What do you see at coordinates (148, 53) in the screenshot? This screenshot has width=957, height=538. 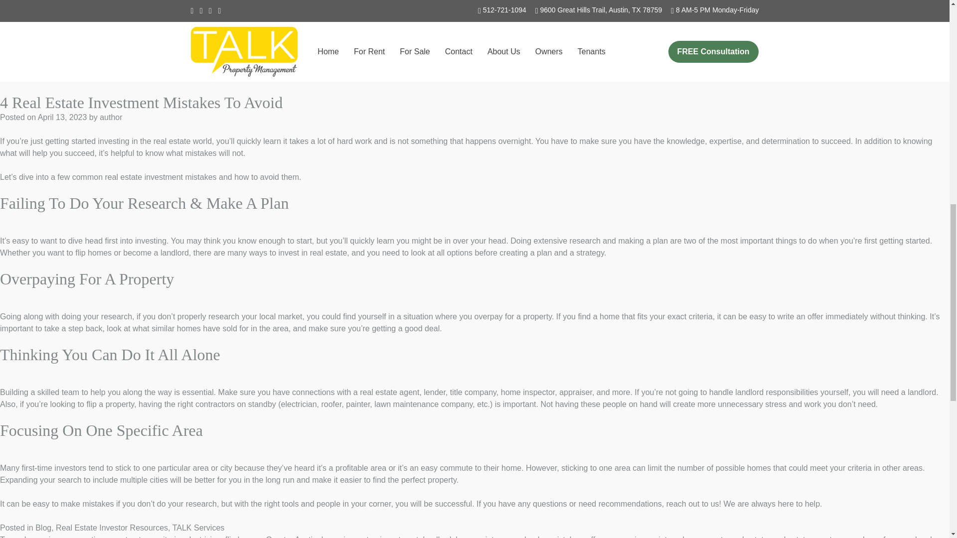 I see `criteria` at bounding box center [148, 53].